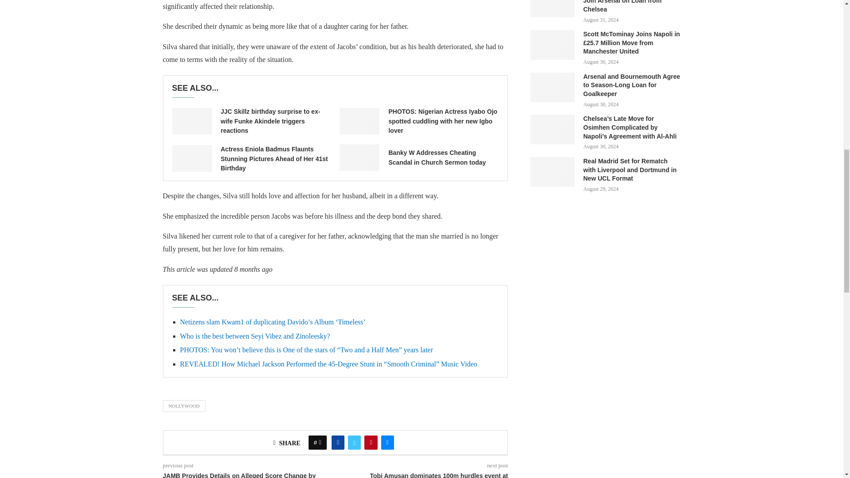  What do you see at coordinates (359, 158) in the screenshot?
I see `Banky W Addresses Cheating Scandal in Church Sermon today` at bounding box center [359, 158].